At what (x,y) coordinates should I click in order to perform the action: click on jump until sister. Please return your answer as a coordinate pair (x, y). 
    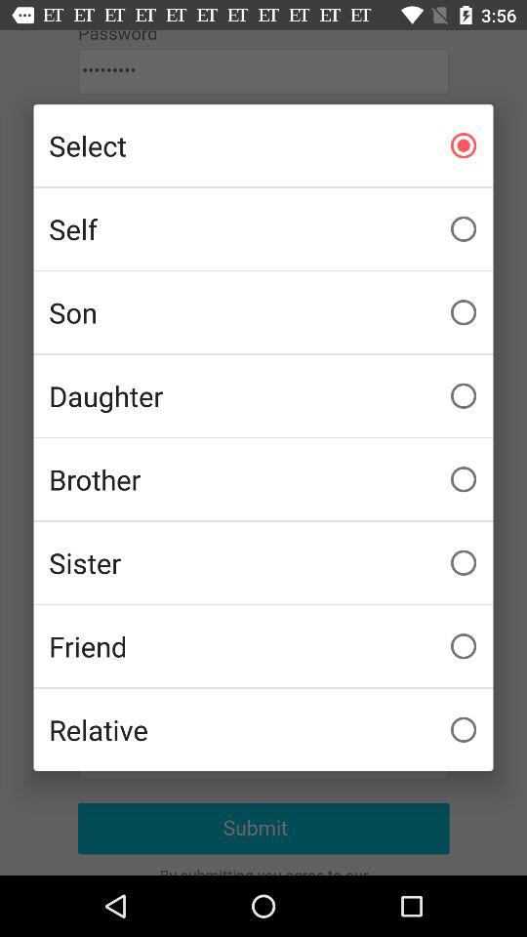
    Looking at the image, I should click on (263, 562).